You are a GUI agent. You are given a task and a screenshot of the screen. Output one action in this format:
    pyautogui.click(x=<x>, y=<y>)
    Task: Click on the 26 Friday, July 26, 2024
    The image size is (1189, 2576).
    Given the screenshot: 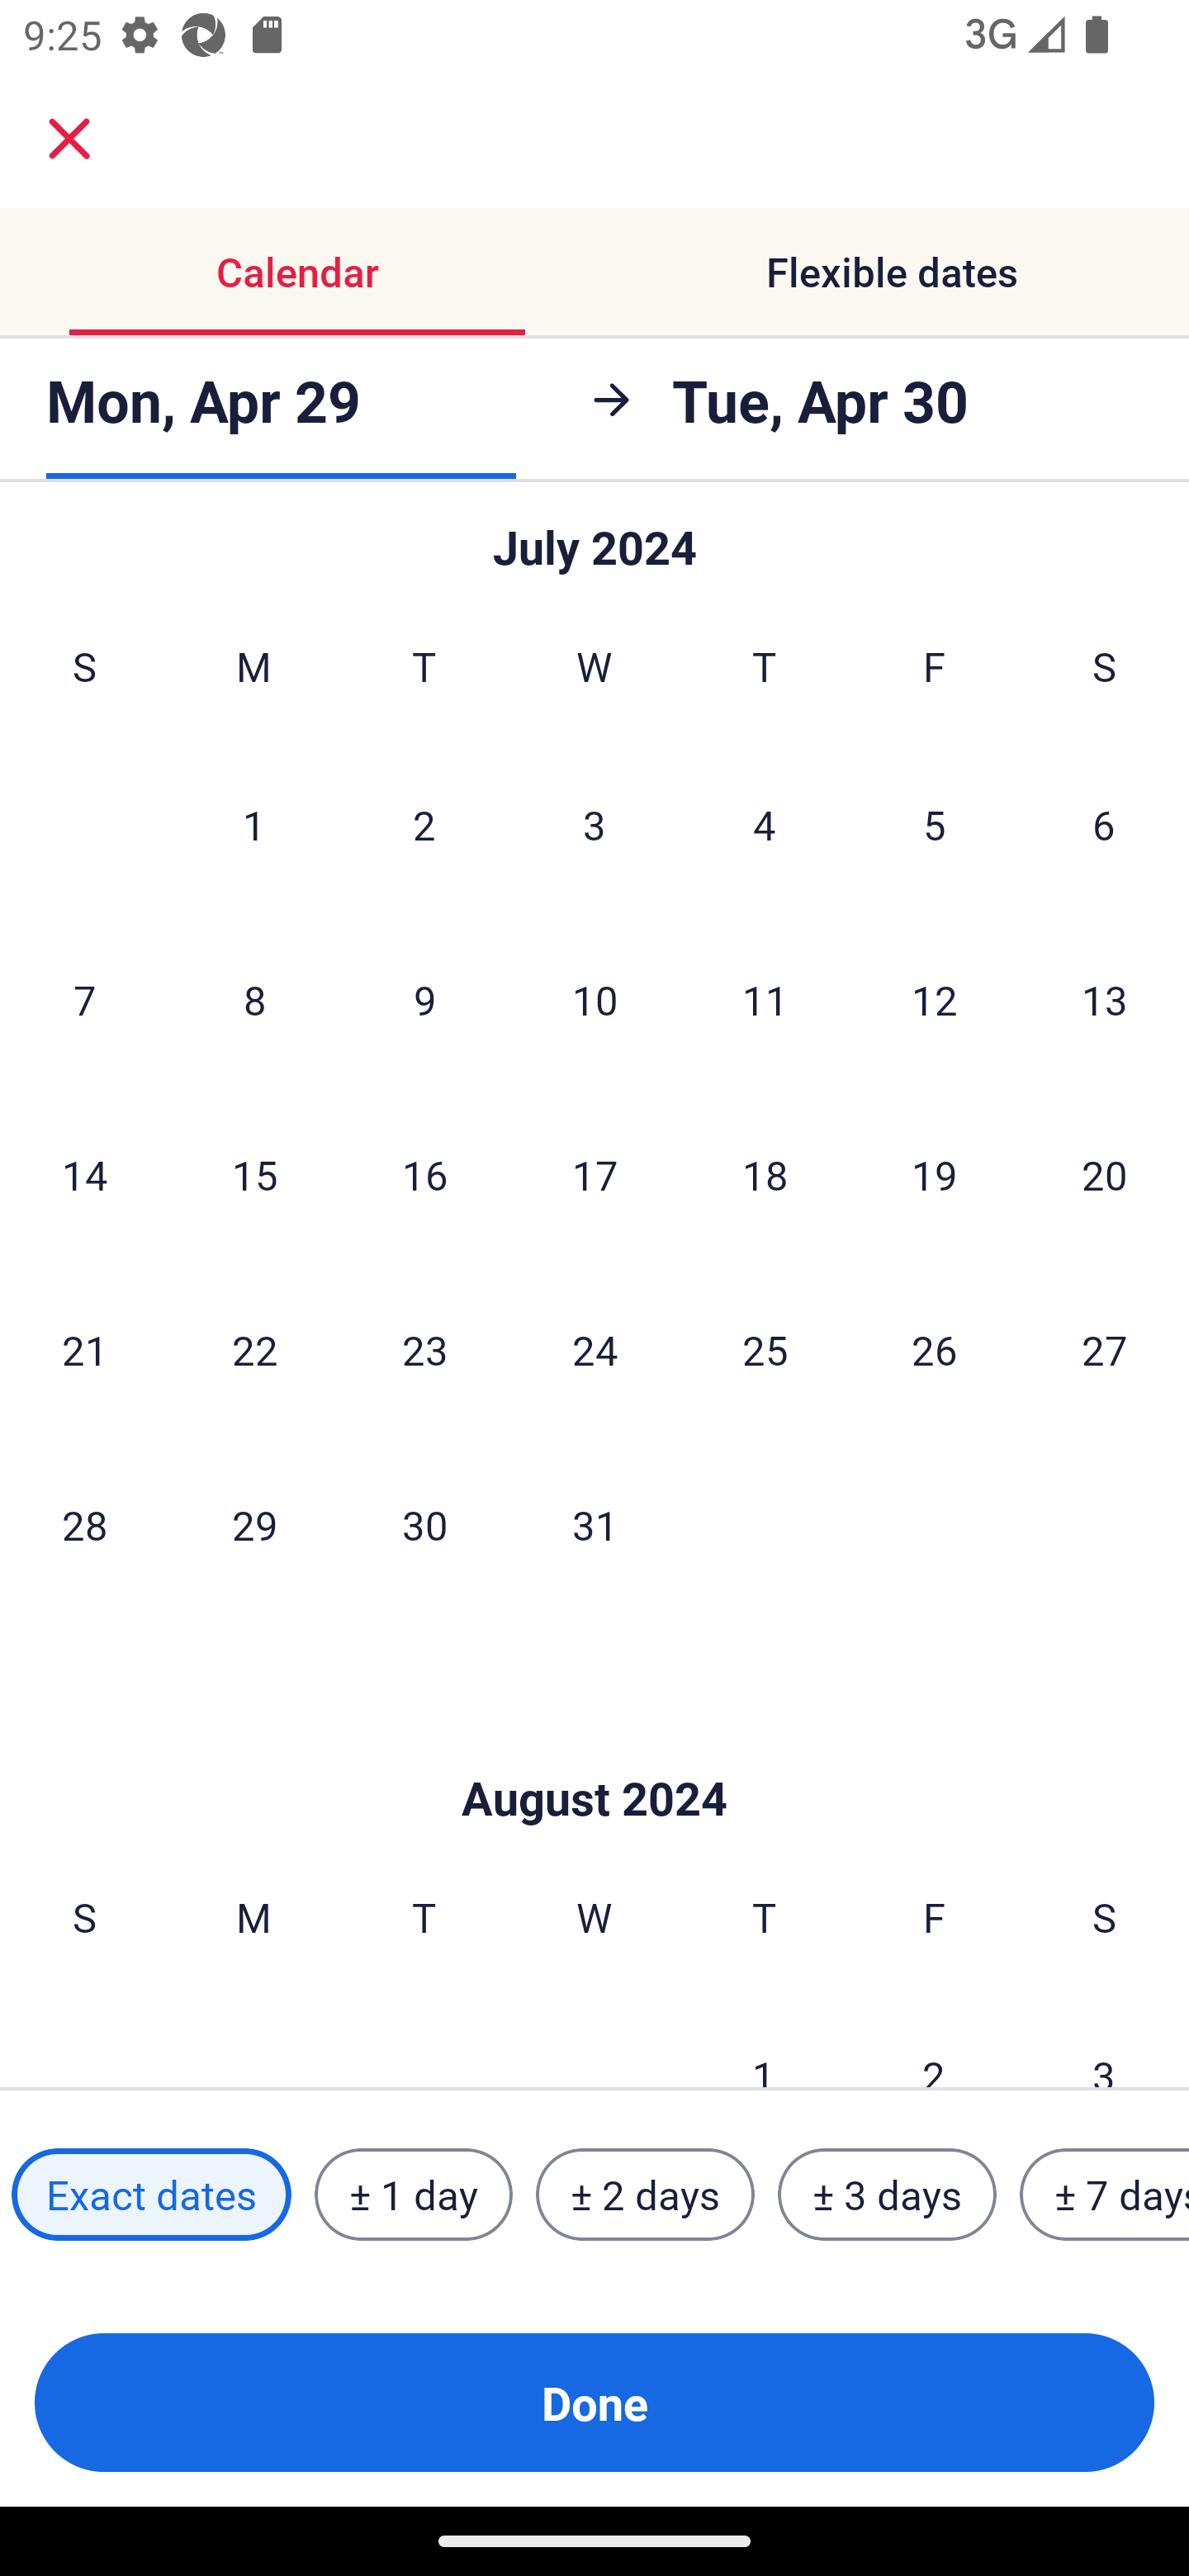 What is the action you would take?
    pyautogui.click(x=935, y=1349)
    